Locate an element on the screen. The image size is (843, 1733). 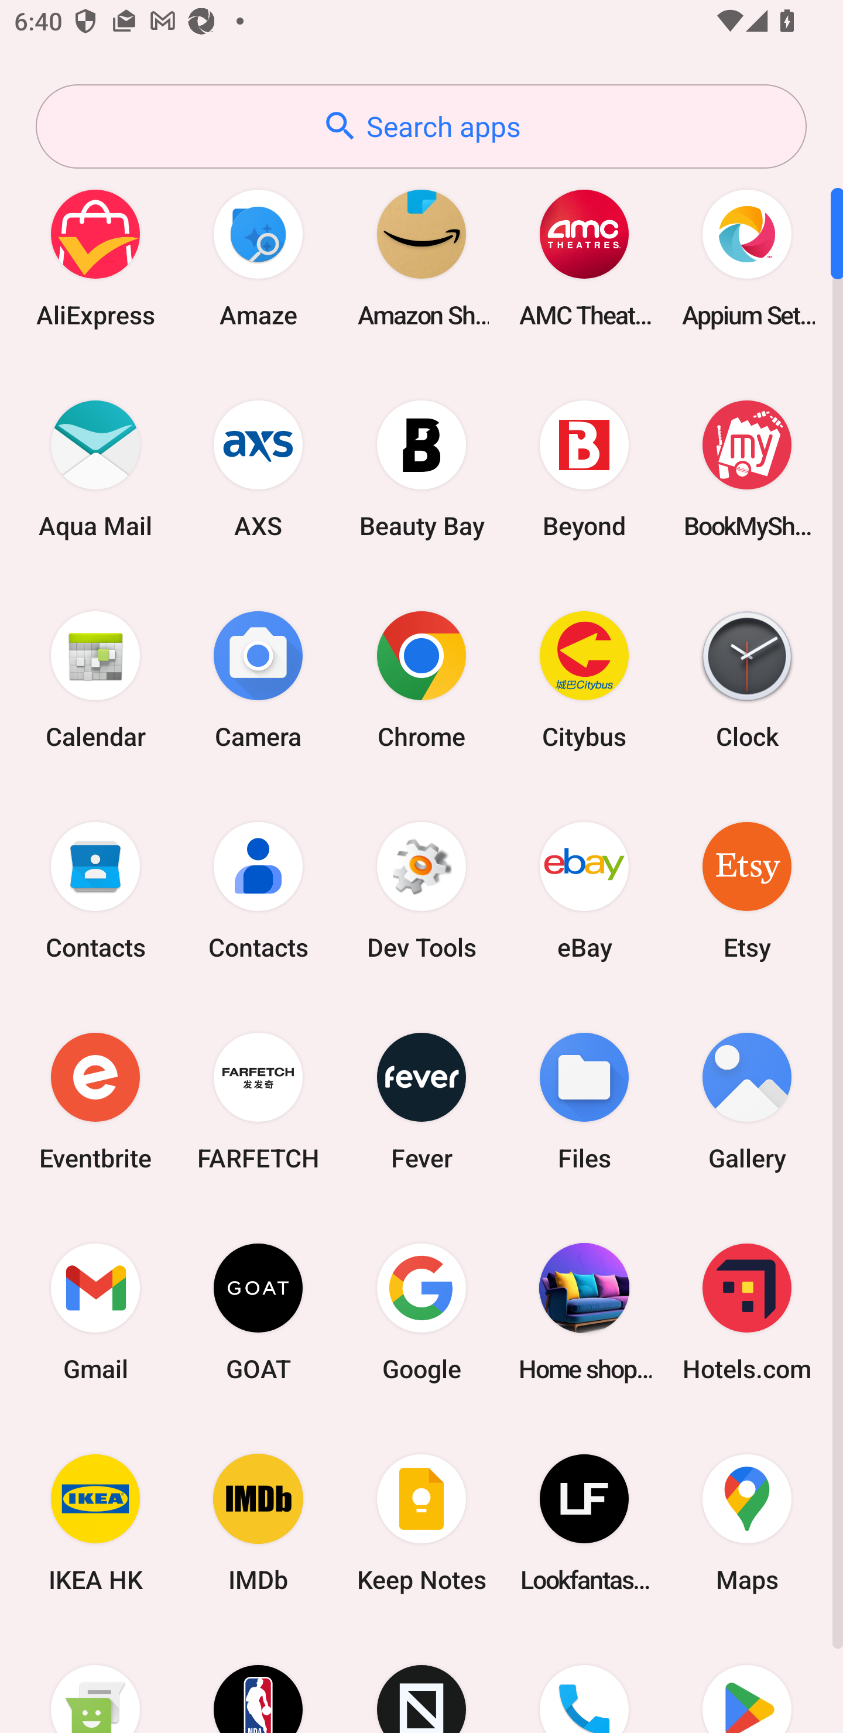
Citybus is located at coordinates (584, 679).